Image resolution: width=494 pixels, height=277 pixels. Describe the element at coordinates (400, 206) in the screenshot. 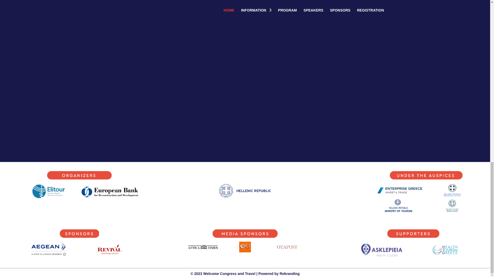

I see `logos-18` at that location.